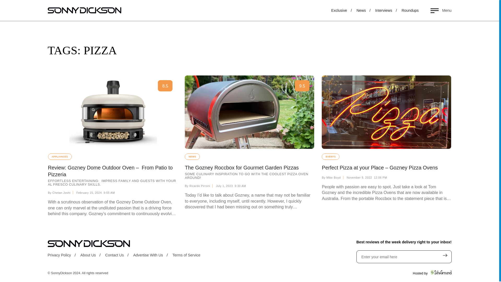  What do you see at coordinates (379, 11) in the screenshot?
I see `Exclusive` at bounding box center [379, 11].